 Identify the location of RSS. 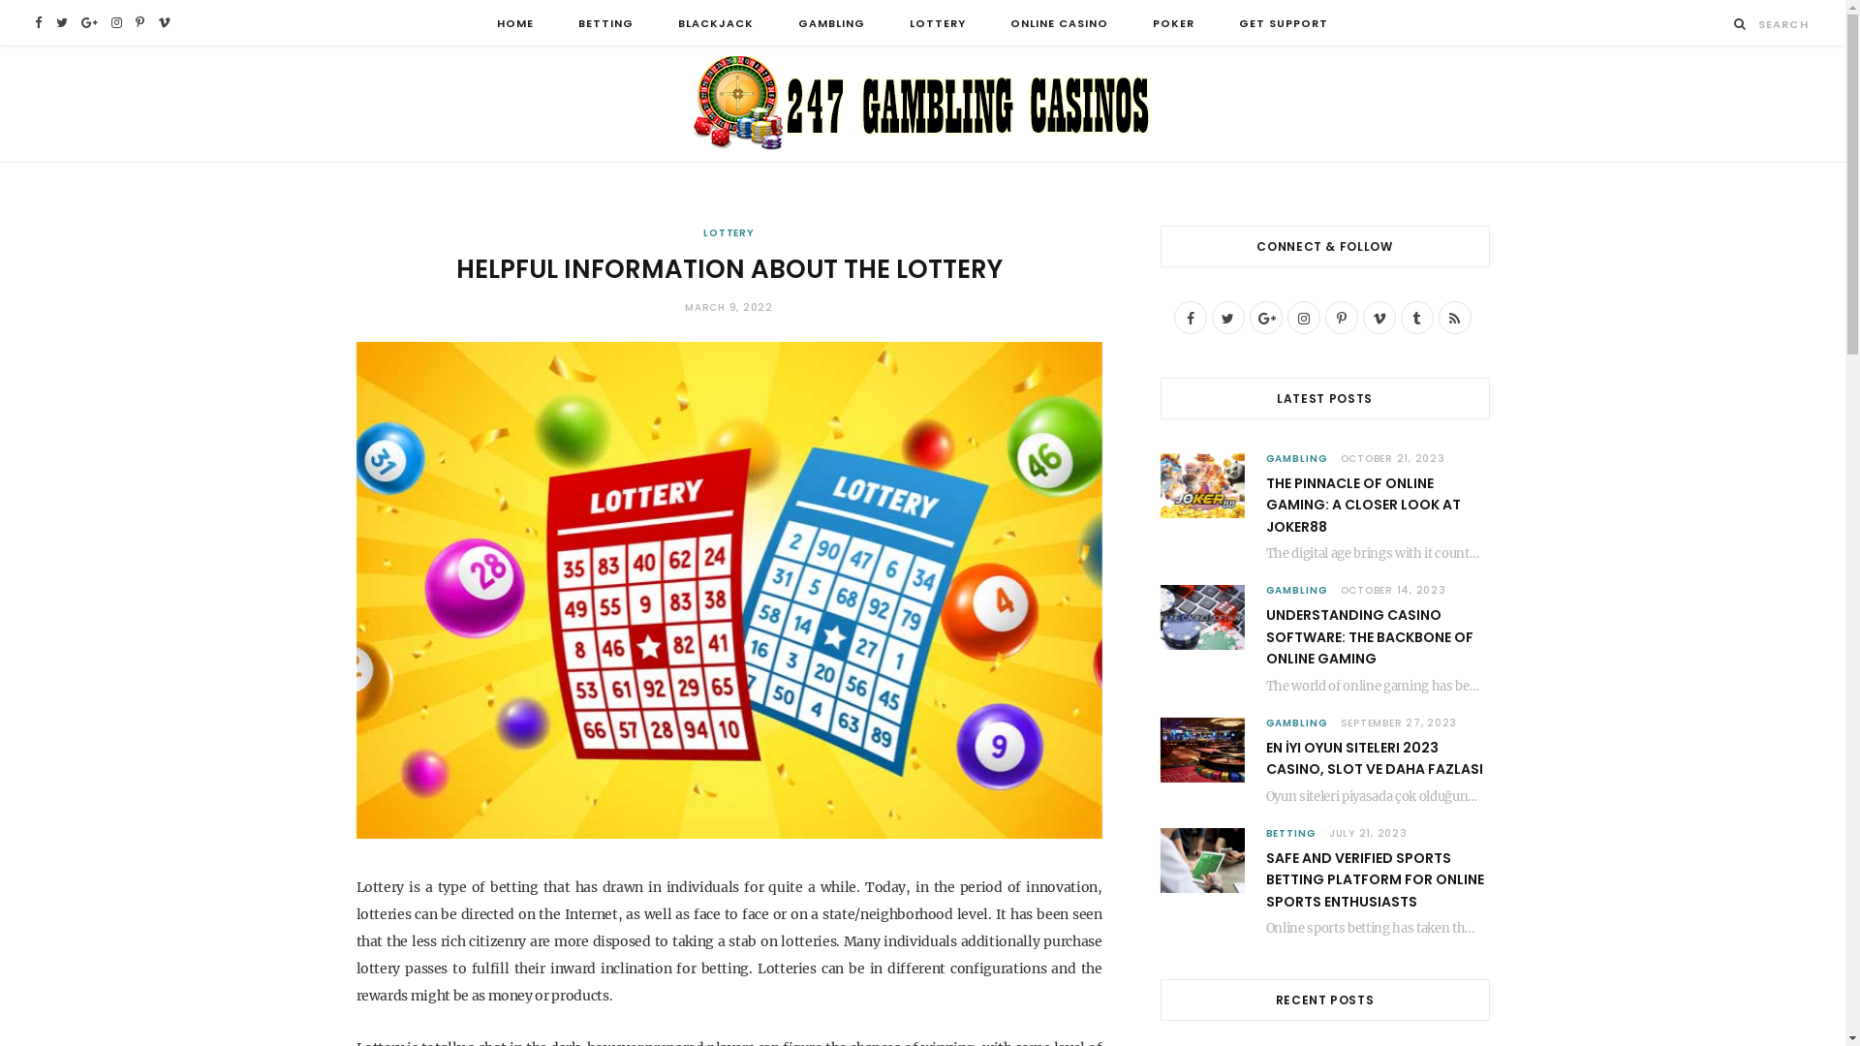
(1454, 318).